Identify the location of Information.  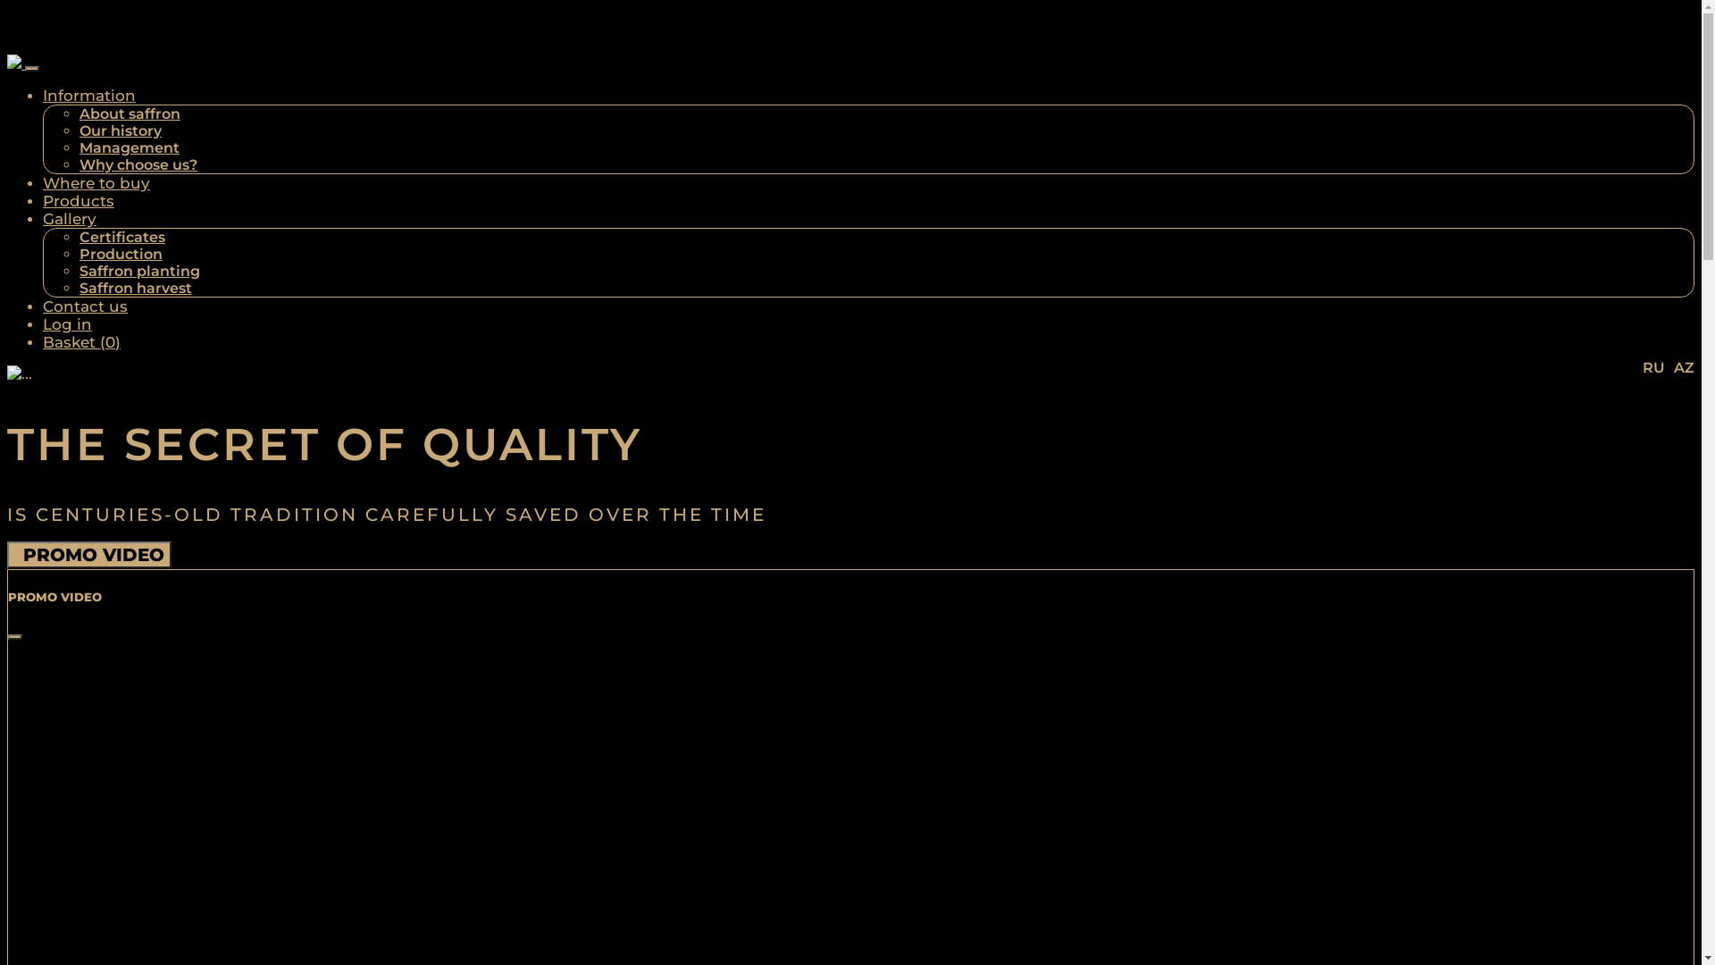
(89, 96).